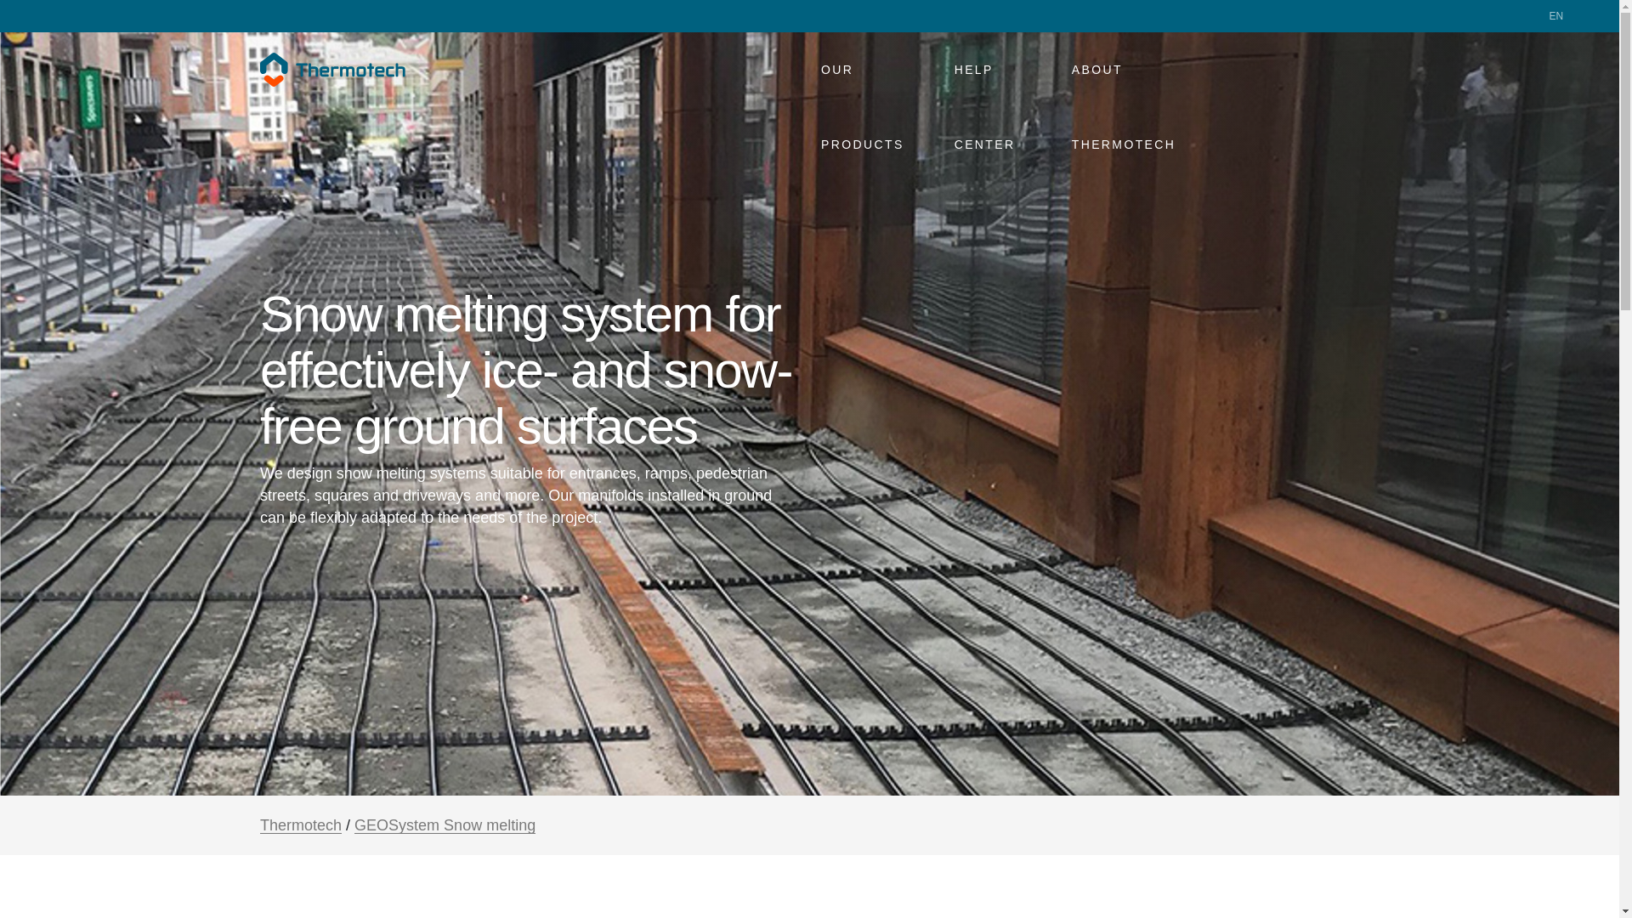 The width and height of the screenshot is (1632, 918). I want to click on EN, so click(1563, 15).